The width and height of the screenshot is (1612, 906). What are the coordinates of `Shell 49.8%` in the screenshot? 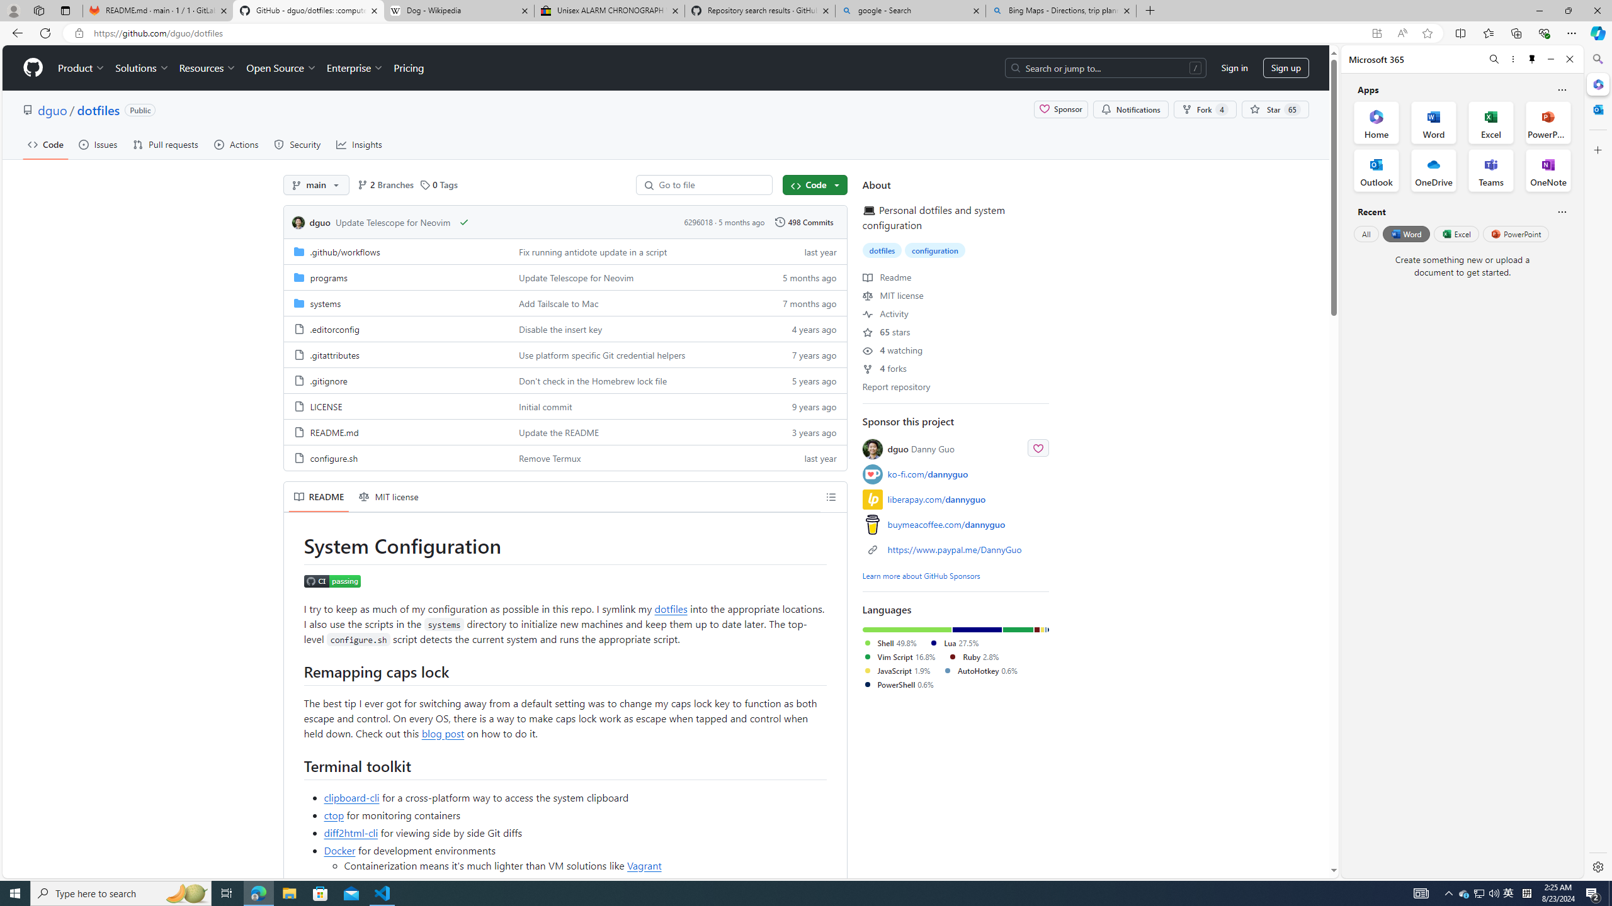 It's located at (889, 643).